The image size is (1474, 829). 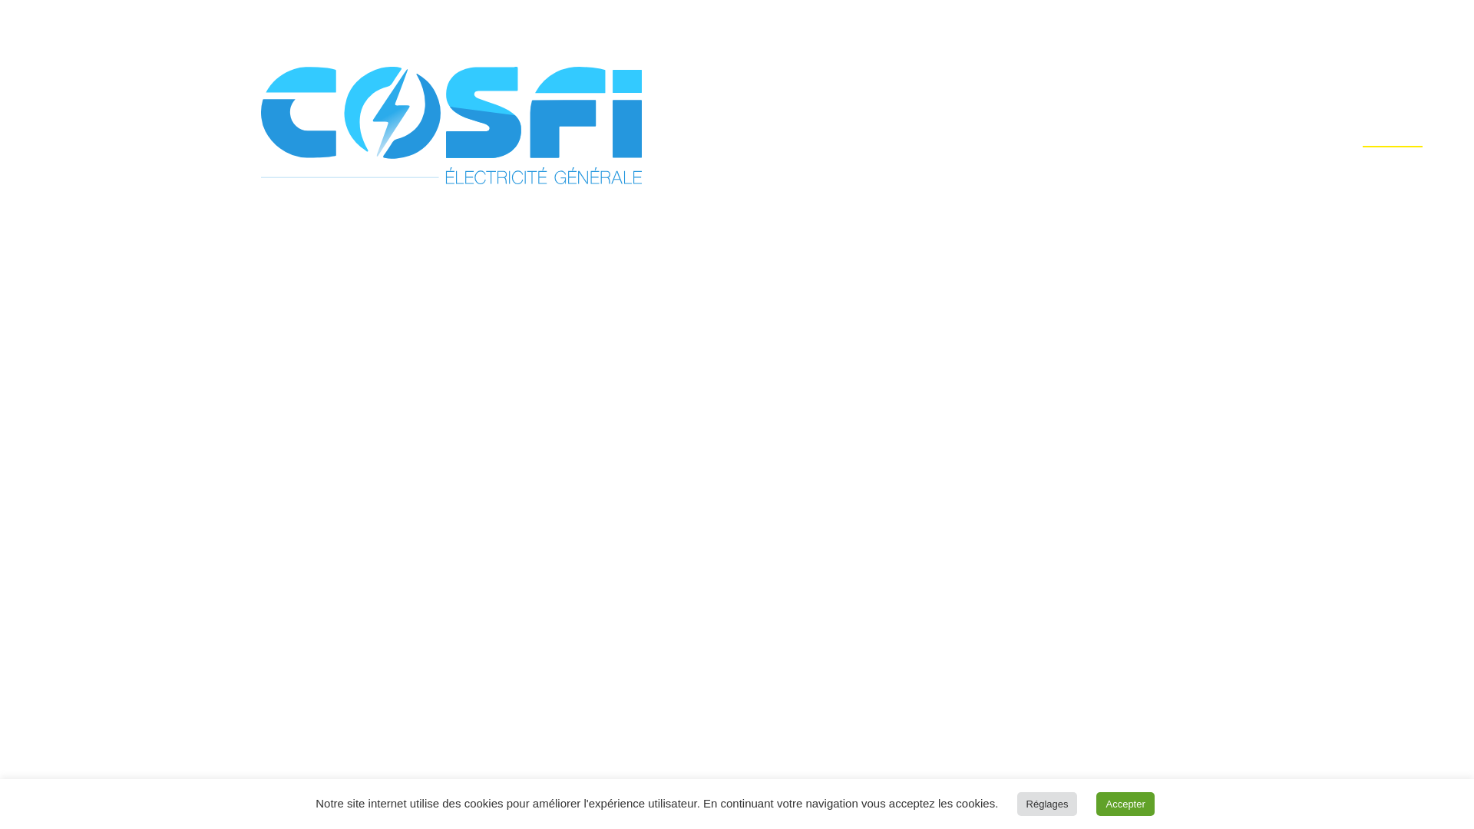 What do you see at coordinates (1125, 804) in the screenshot?
I see `Accepter` at bounding box center [1125, 804].